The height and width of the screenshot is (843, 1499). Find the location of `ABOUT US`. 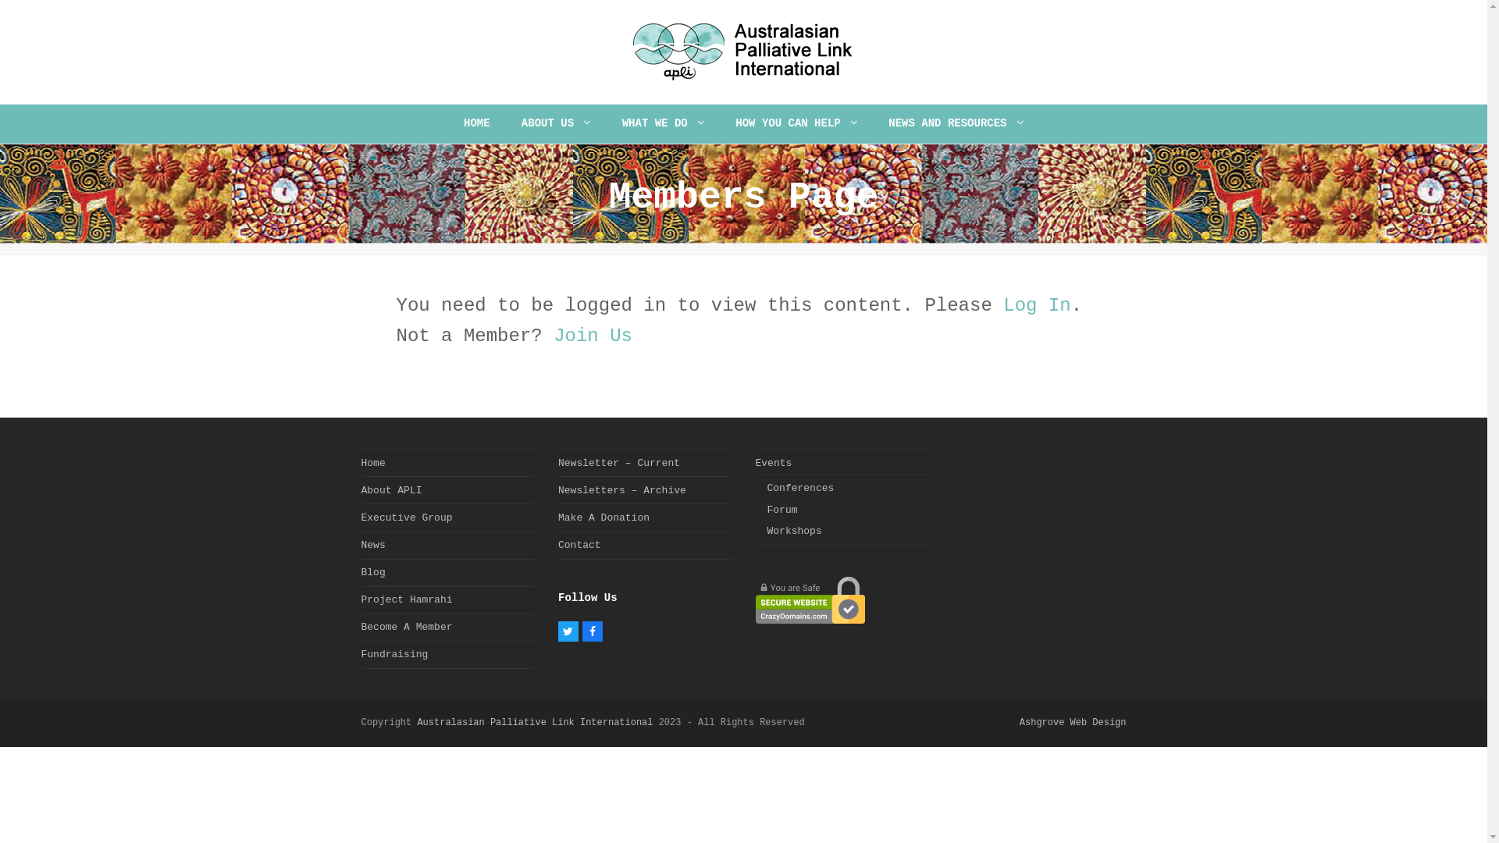

ABOUT US is located at coordinates (556, 124).